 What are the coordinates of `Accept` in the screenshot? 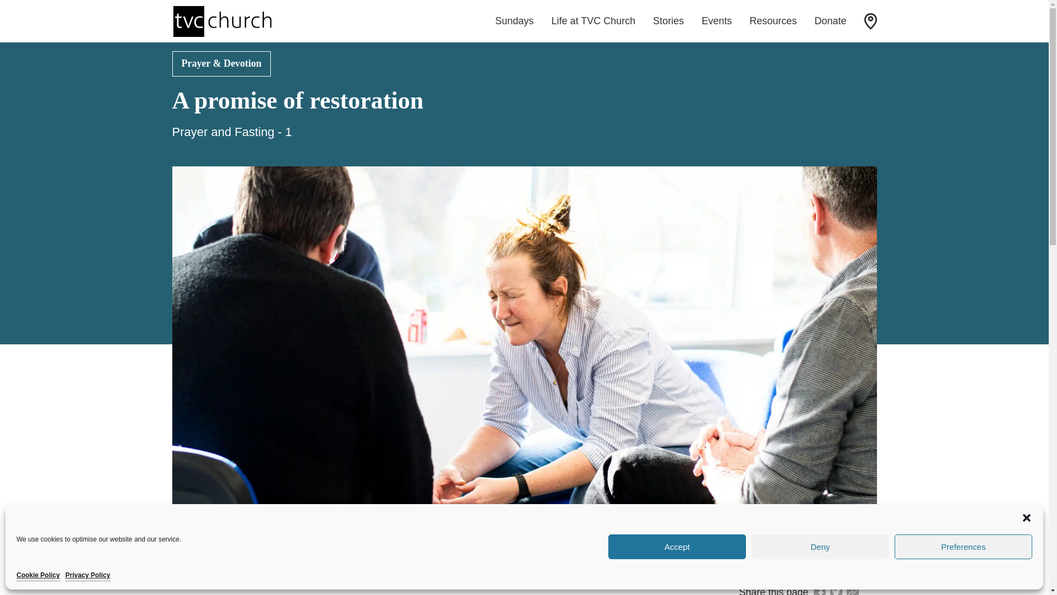 It's located at (677, 547).